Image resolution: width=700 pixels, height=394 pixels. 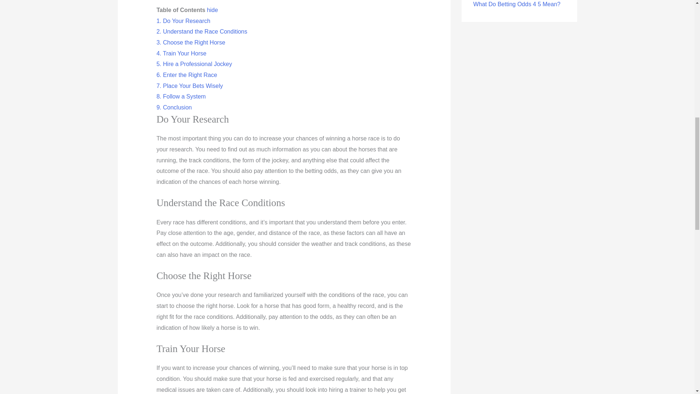 What do you see at coordinates (212, 10) in the screenshot?
I see `hide` at bounding box center [212, 10].